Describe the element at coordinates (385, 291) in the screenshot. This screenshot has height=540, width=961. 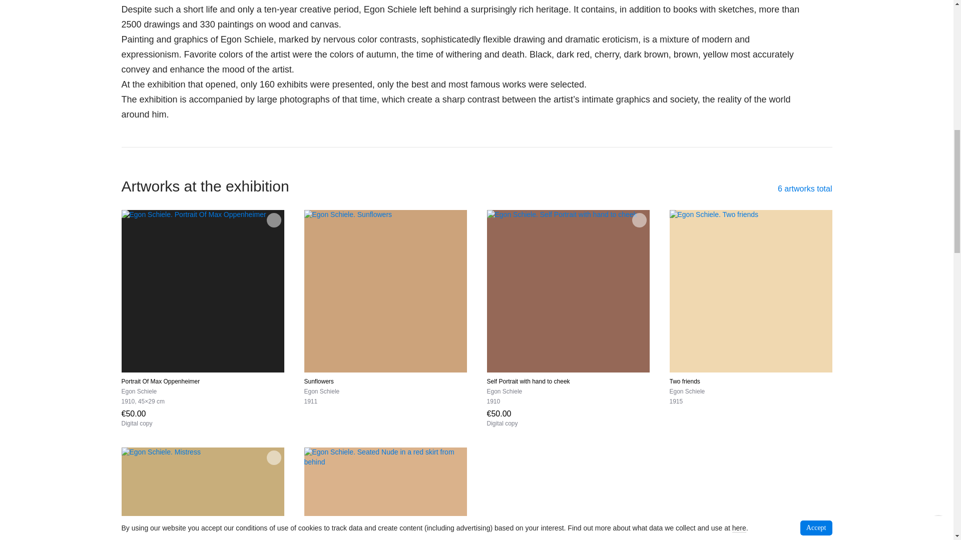
I see `Egon Schiele. Sunflowers` at that location.